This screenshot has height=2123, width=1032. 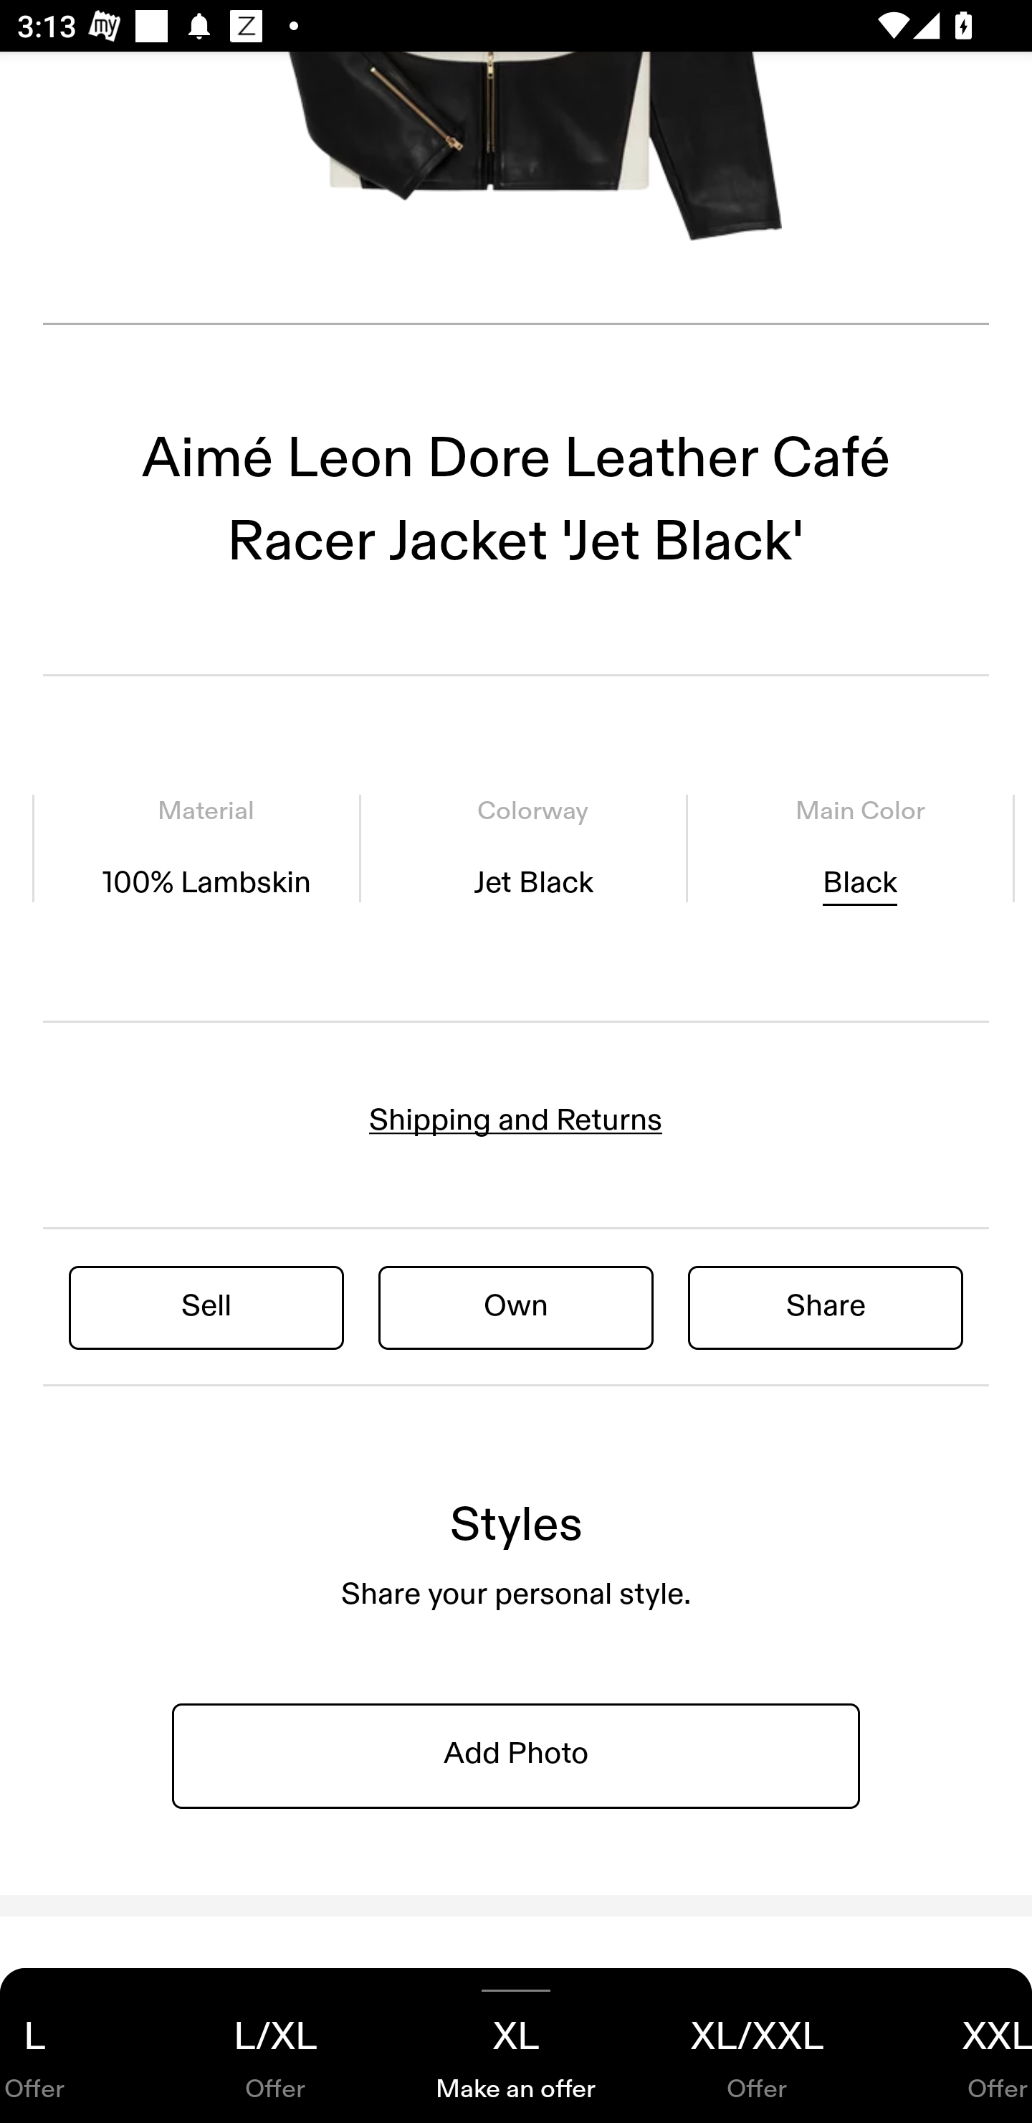 I want to click on Own, so click(x=516, y=1307).